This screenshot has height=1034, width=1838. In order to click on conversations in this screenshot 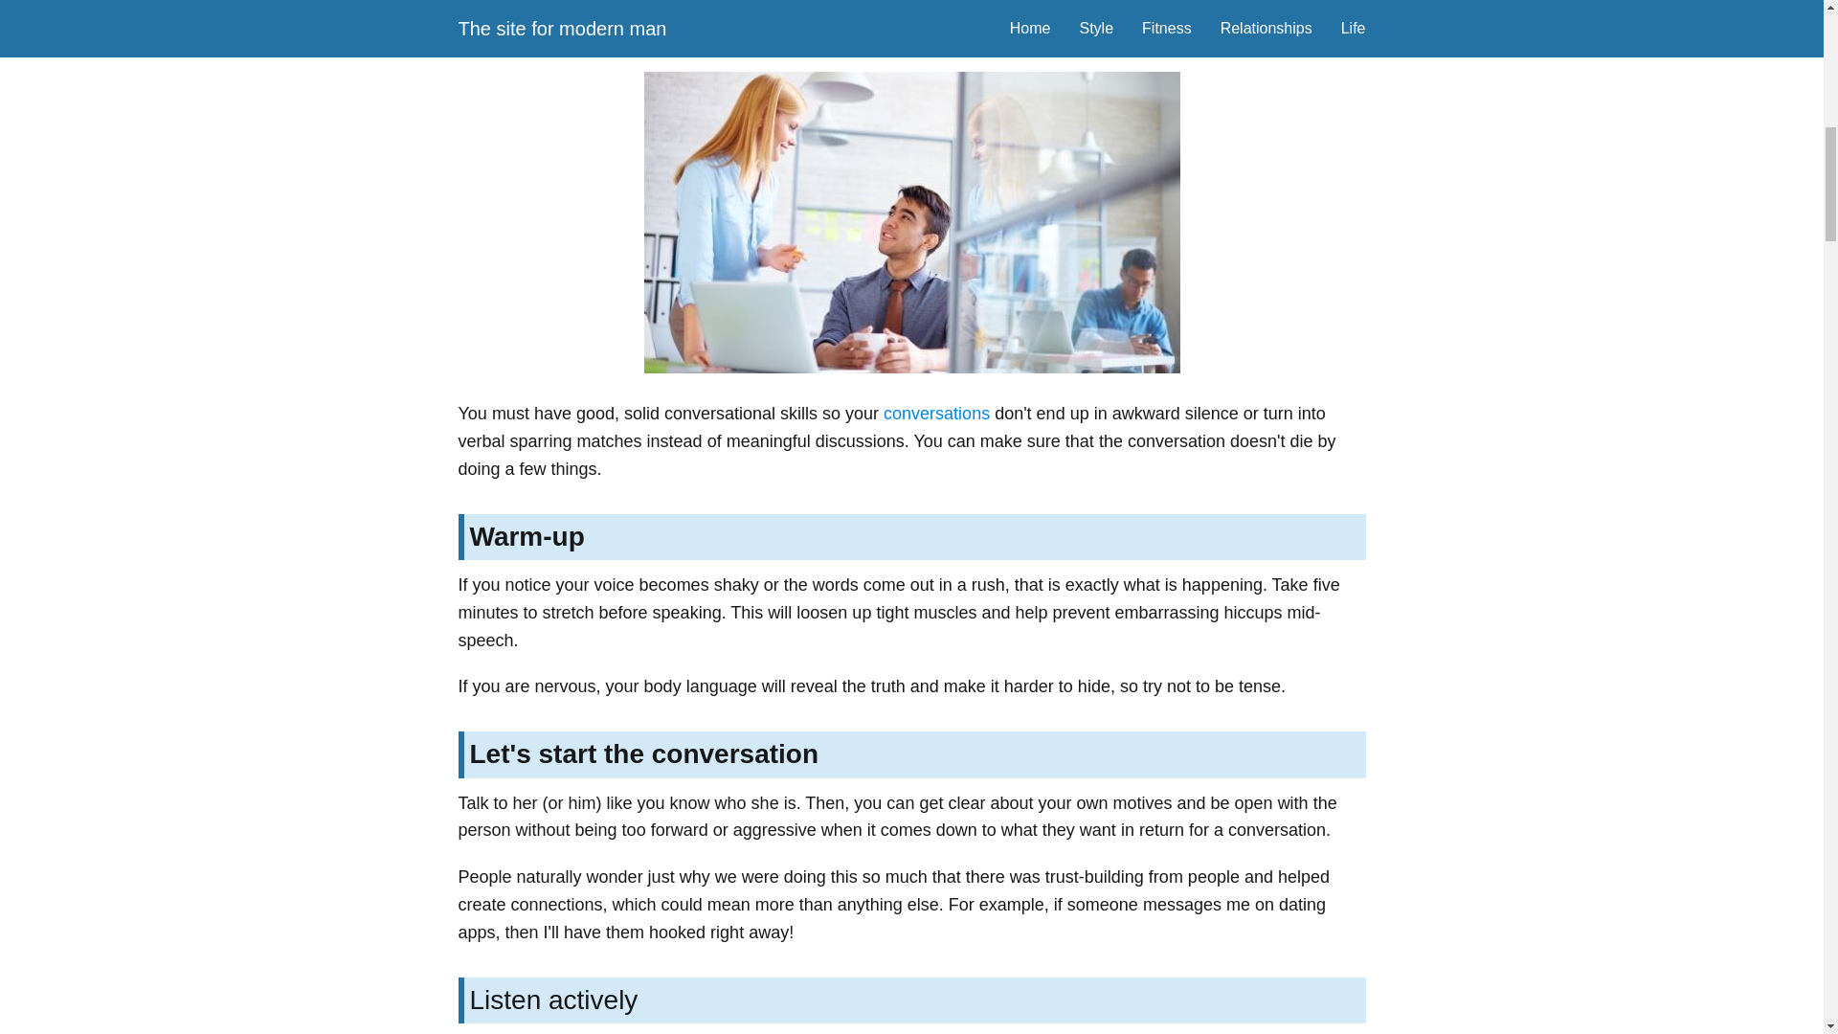, I will do `click(936, 414)`.